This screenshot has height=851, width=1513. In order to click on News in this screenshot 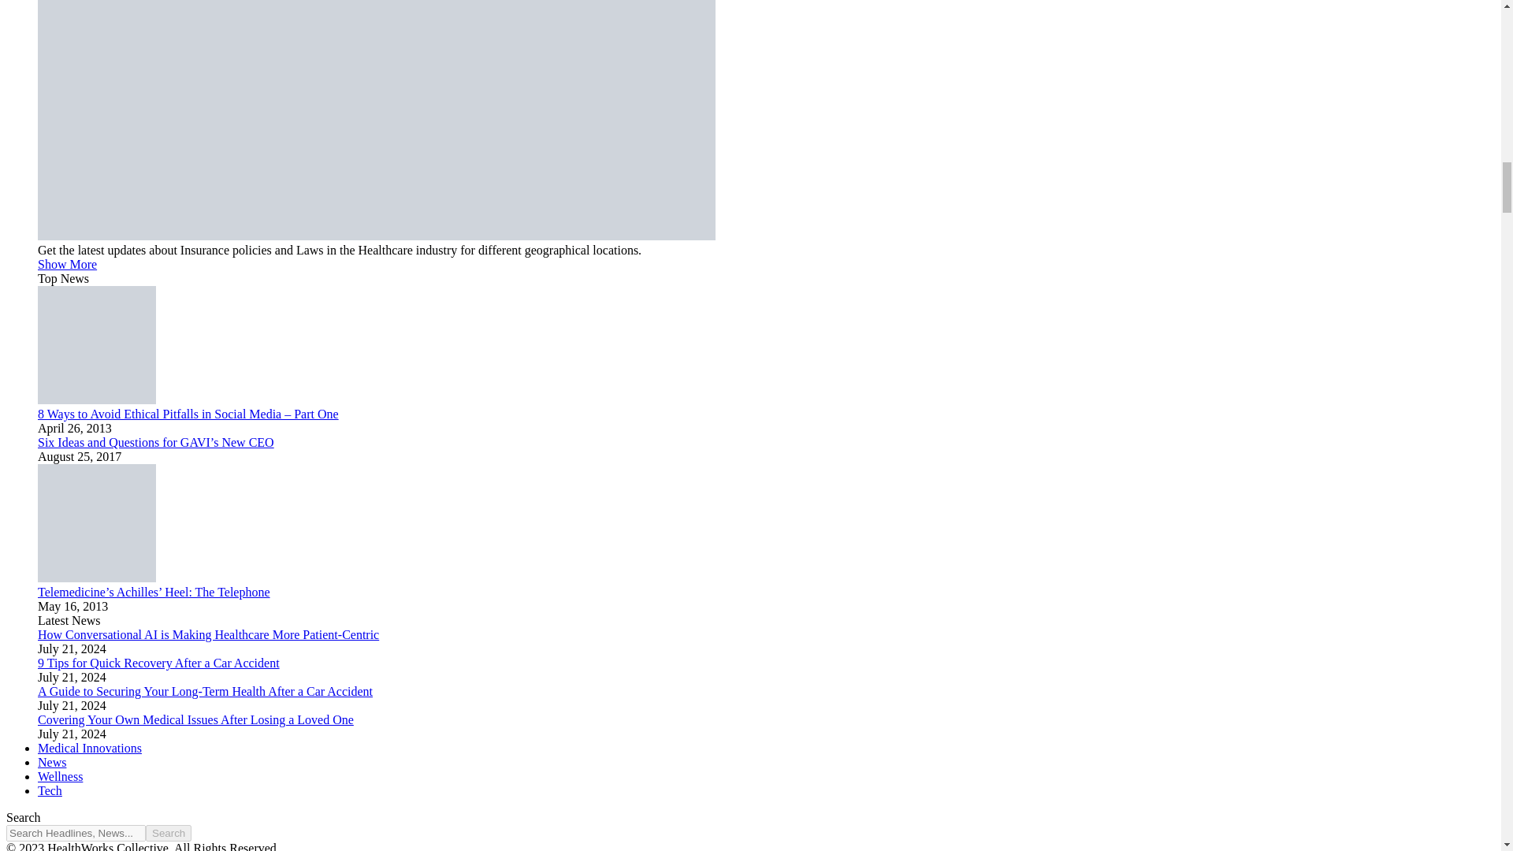, I will do `click(52, 763)`.